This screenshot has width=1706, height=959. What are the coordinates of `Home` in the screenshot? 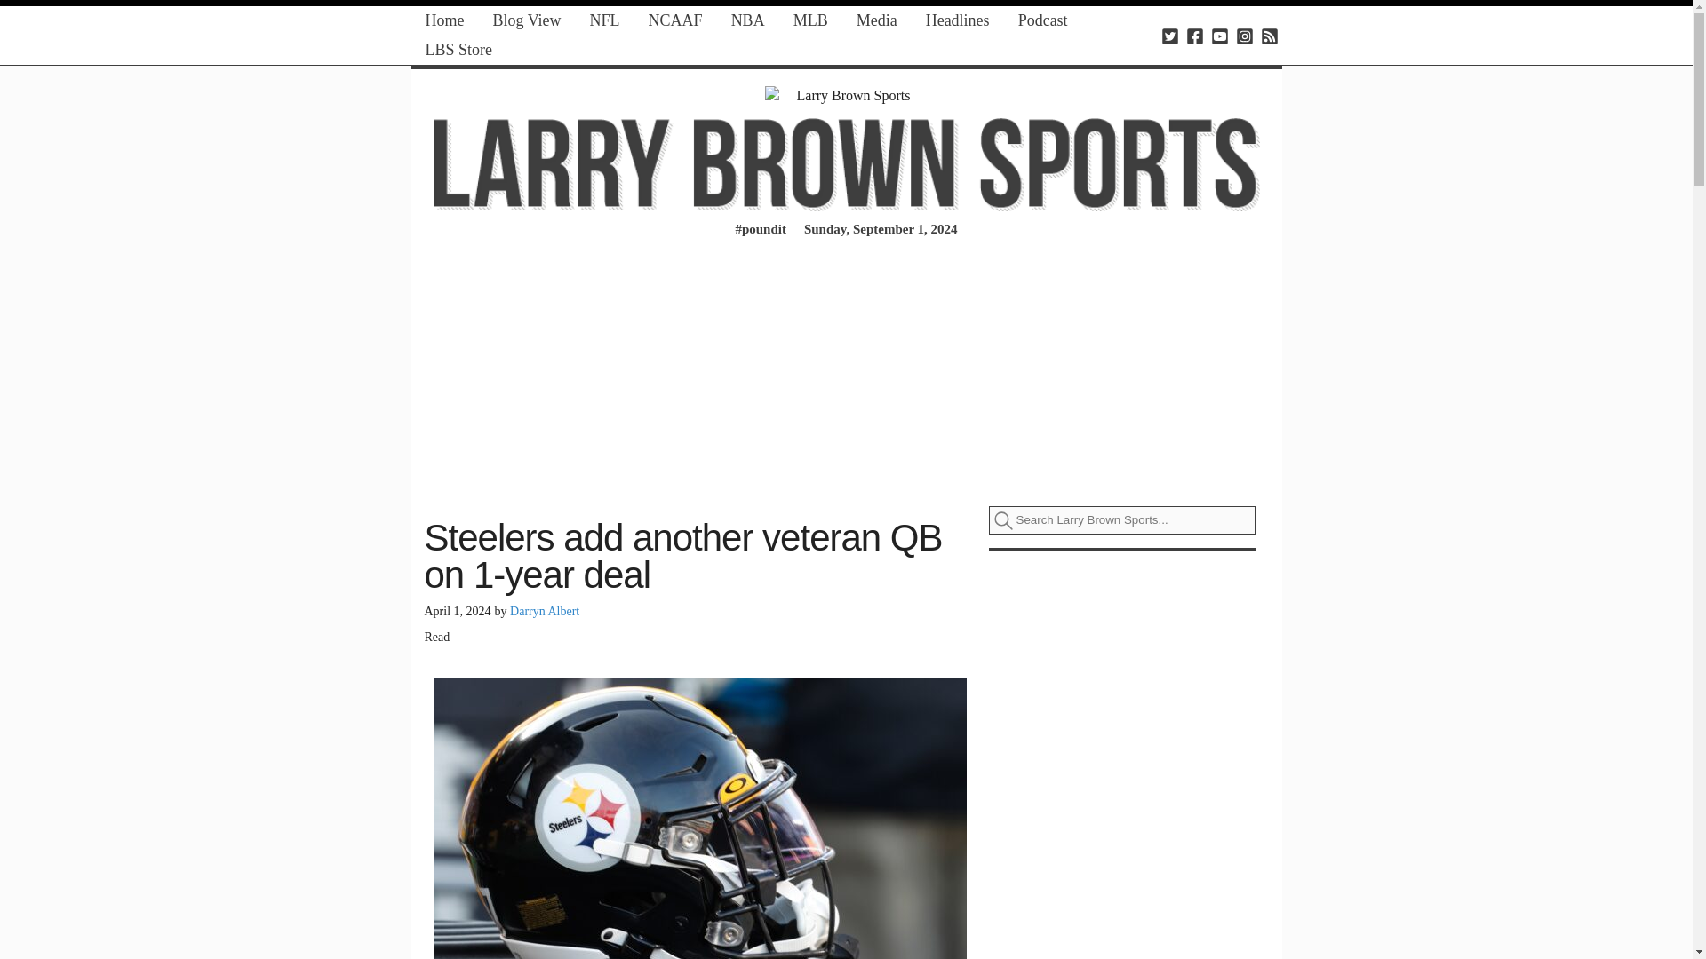 It's located at (444, 20).